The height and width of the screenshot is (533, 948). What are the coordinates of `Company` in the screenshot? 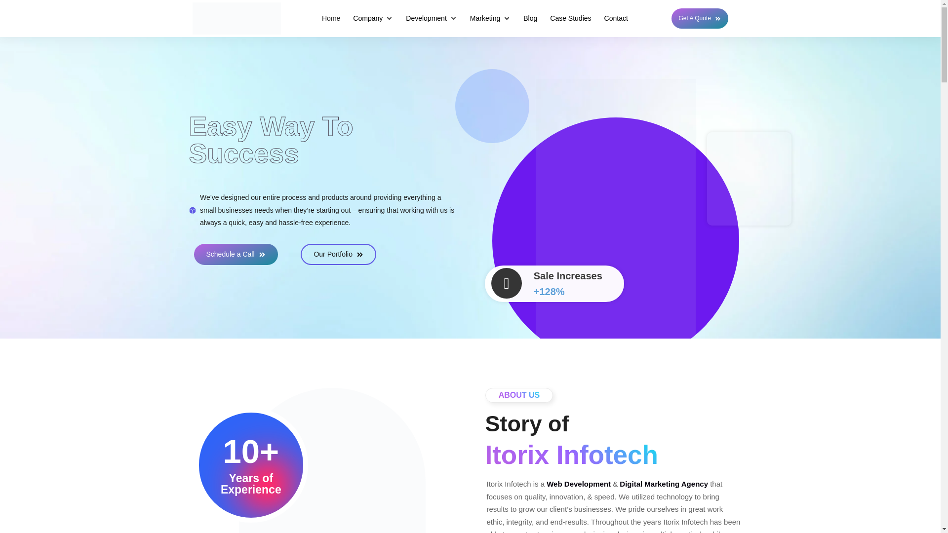 It's located at (373, 19).